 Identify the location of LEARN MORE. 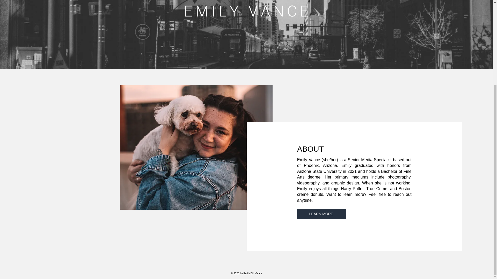
(322, 214).